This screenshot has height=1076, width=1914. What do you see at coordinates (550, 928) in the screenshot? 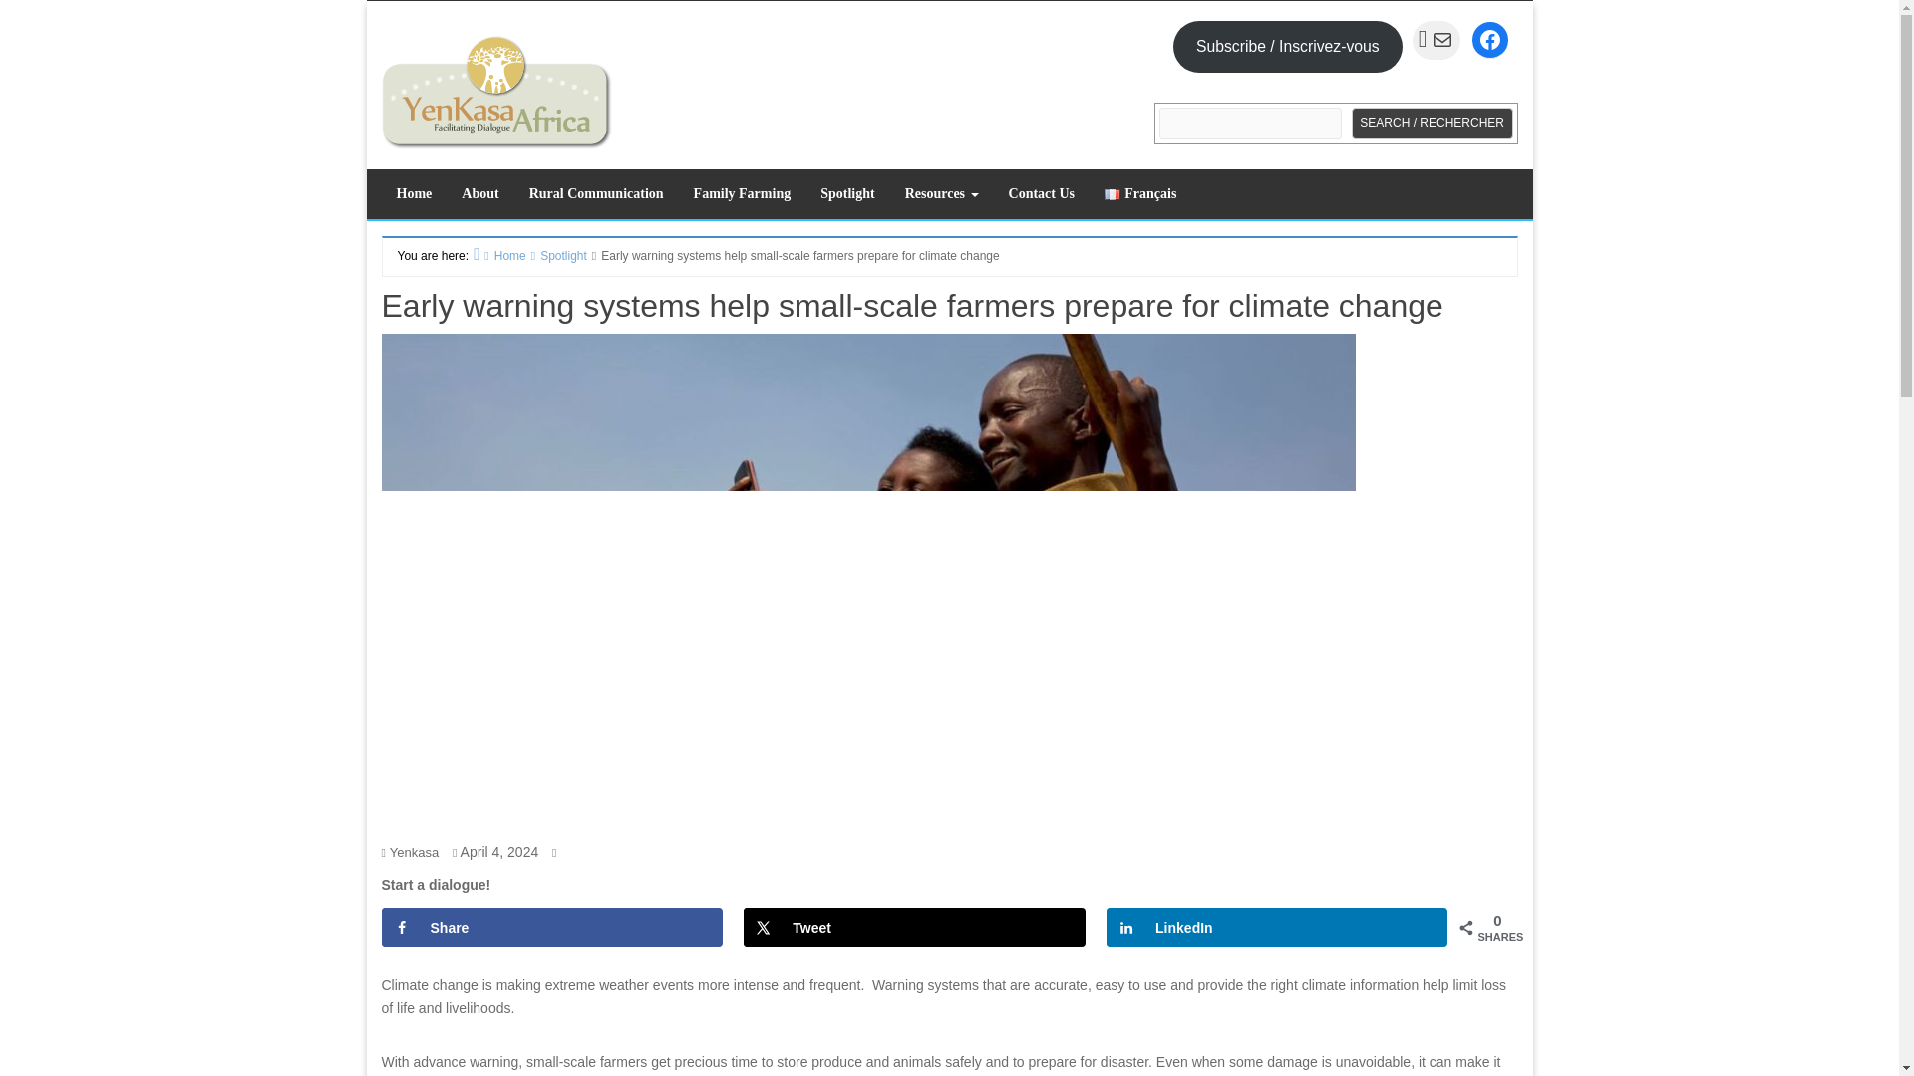
I see `Share on Facebook` at bounding box center [550, 928].